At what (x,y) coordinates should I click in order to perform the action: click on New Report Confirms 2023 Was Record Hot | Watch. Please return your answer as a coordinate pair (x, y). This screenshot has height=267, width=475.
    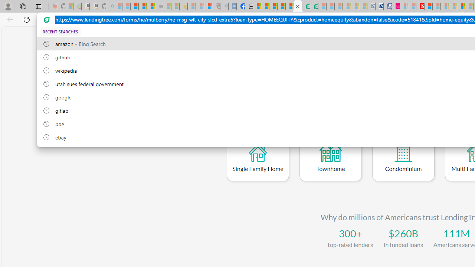
    Looking at the image, I should click on (151, 7).